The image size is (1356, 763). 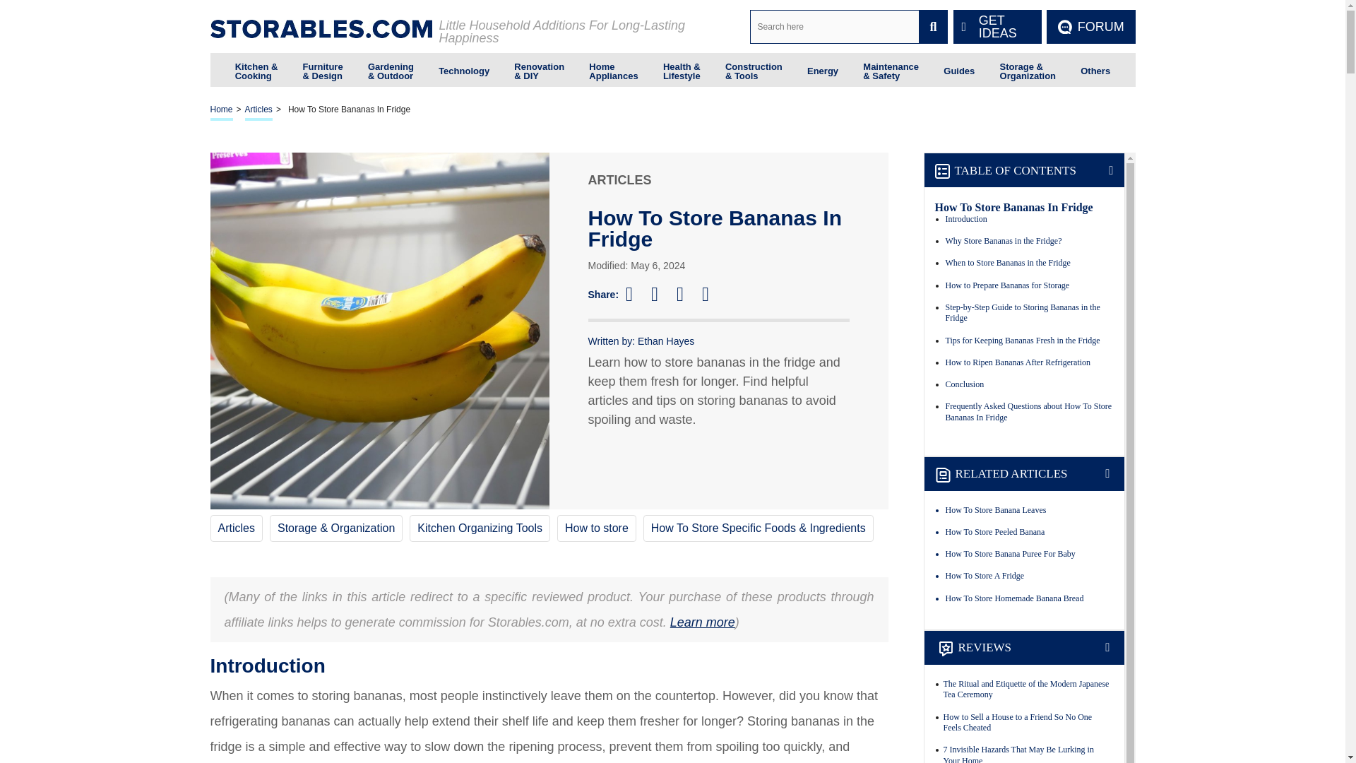 What do you see at coordinates (463, 69) in the screenshot?
I see `Technology` at bounding box center [463, 69].